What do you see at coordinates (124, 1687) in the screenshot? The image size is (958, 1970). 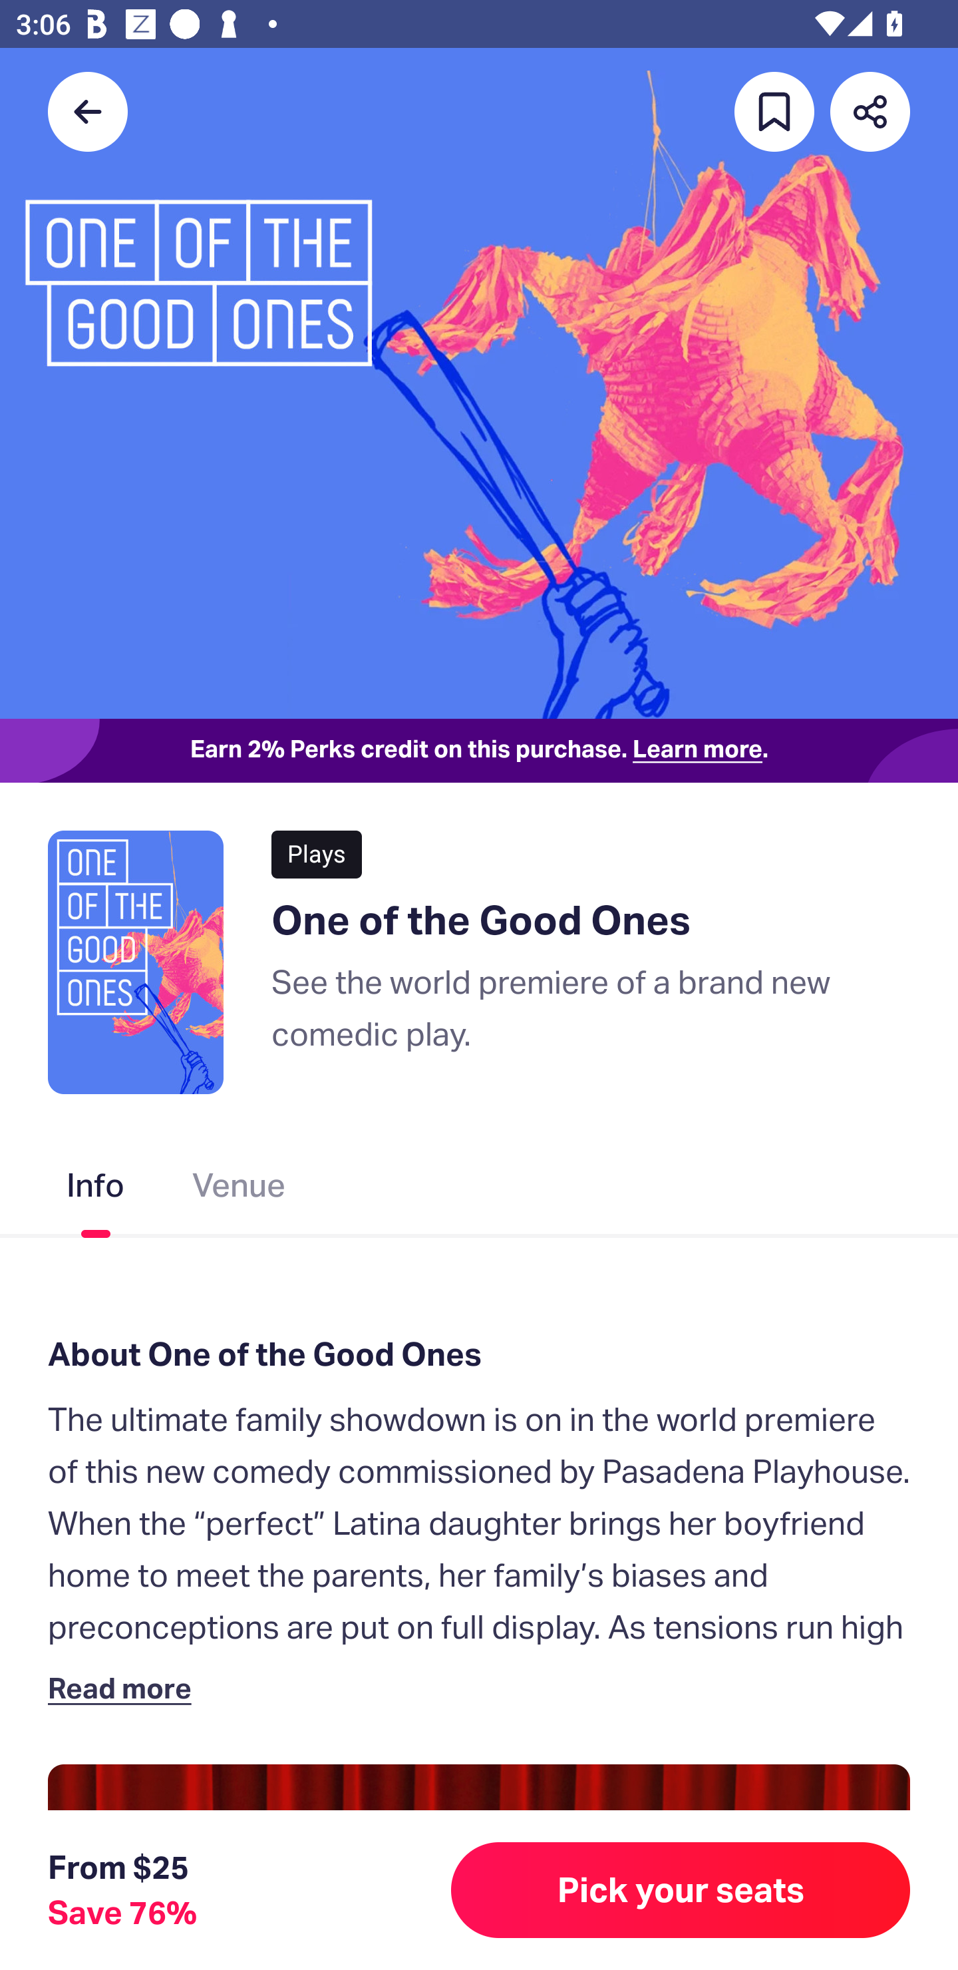 I see `Read more` at bounding box center [124, 1687].